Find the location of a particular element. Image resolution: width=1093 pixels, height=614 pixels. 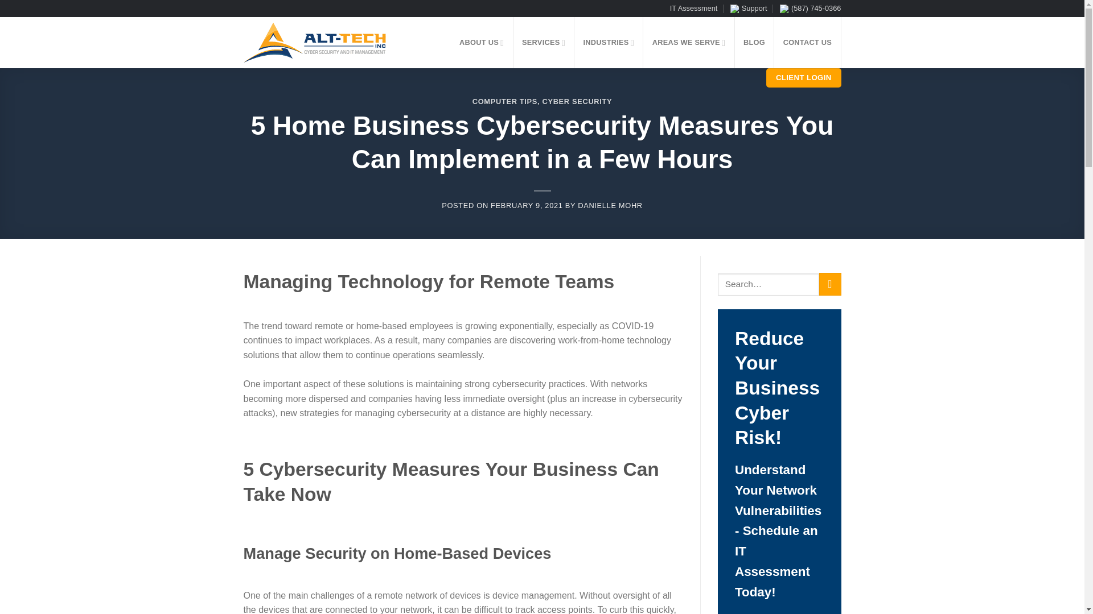

IT Assessment is located at coordinates (693, 9).